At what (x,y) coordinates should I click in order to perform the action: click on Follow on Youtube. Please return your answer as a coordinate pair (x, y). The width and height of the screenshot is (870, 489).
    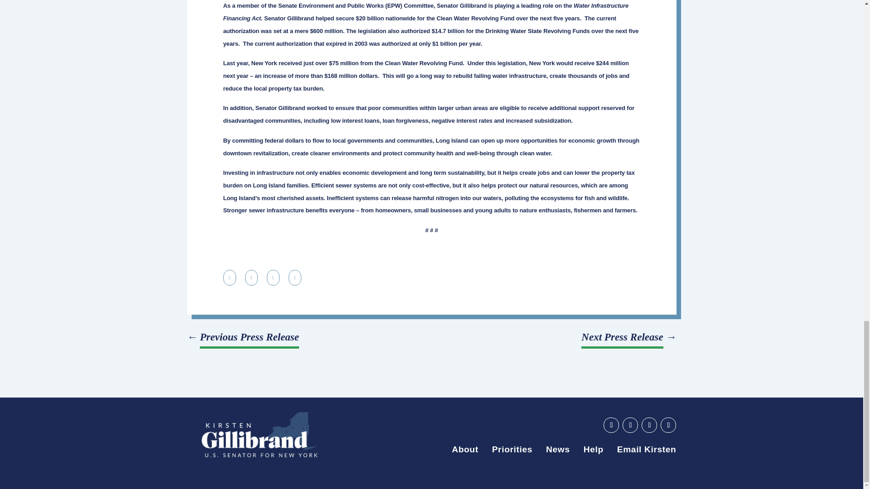
    Looking at the image, I should click on (611, 425).